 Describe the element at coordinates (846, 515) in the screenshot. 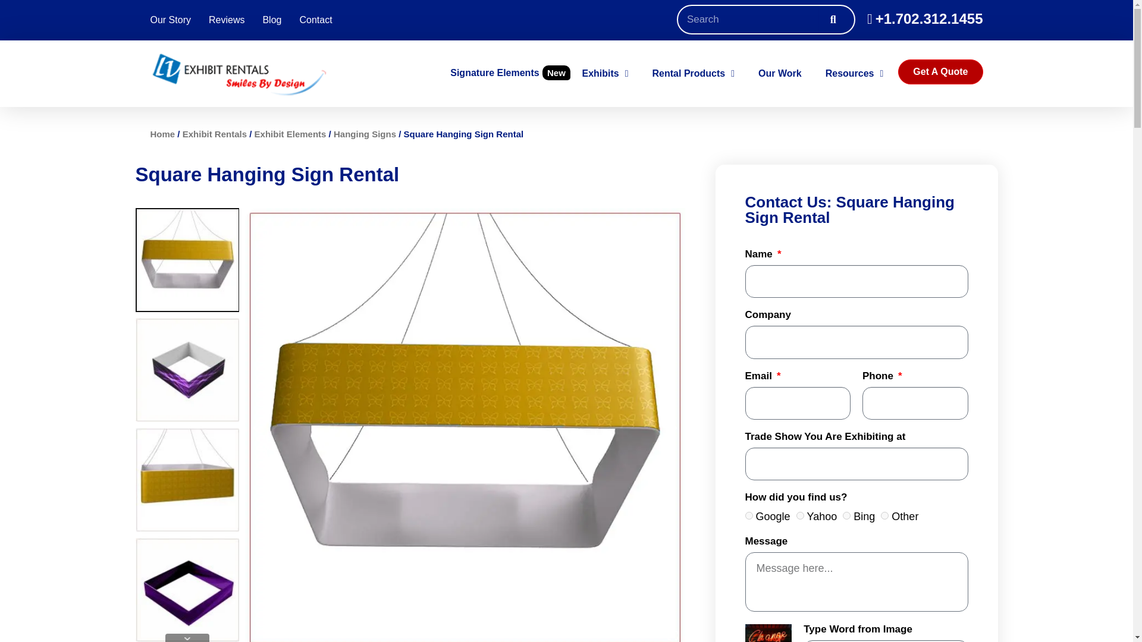

I see `Bing` at that location.